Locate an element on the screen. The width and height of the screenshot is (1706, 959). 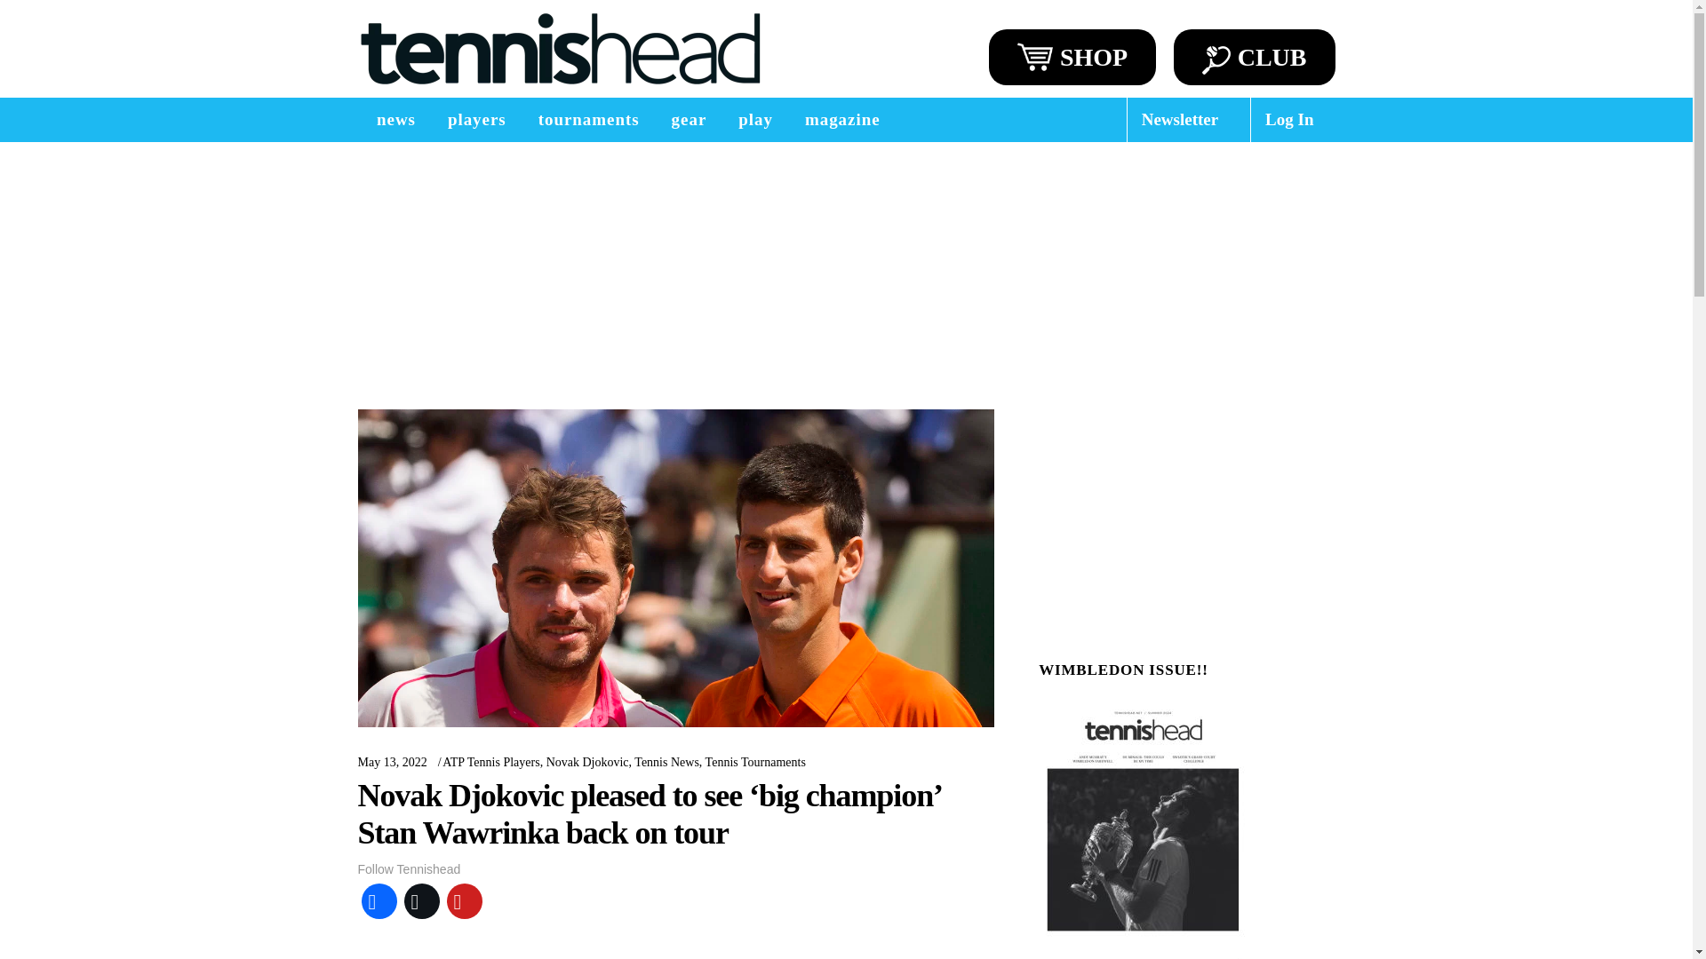
tournaments is located at coordinates (588, 119).